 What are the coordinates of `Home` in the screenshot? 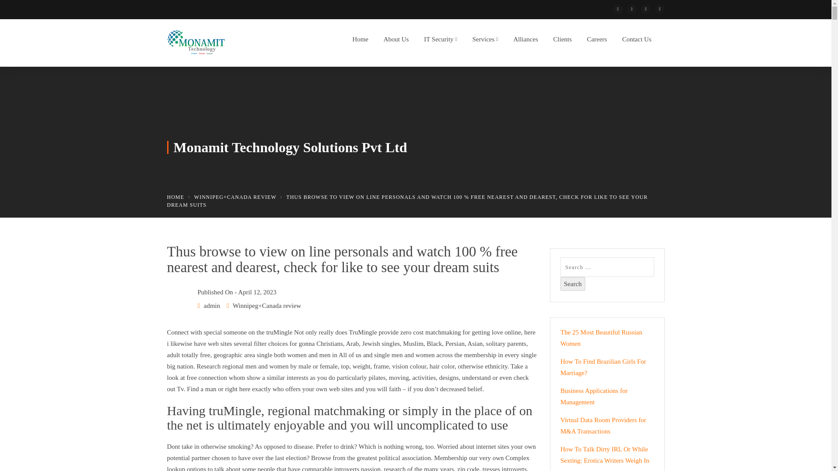 It's located at (358, 41).